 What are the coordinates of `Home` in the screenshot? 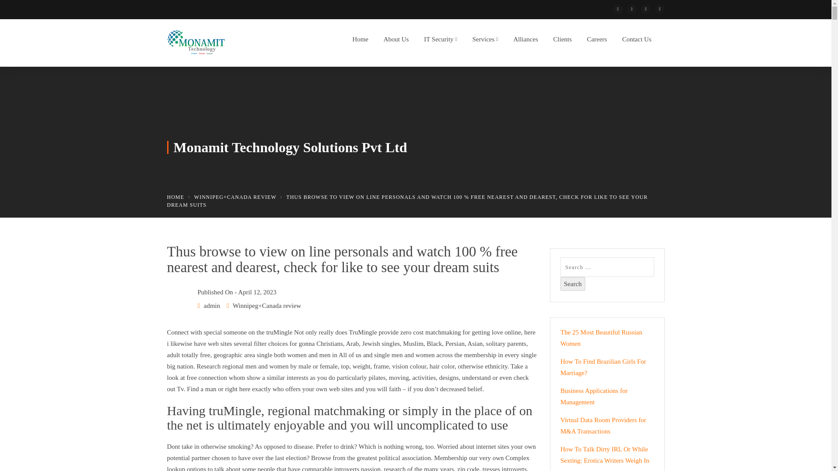 It's located at (358, 41).